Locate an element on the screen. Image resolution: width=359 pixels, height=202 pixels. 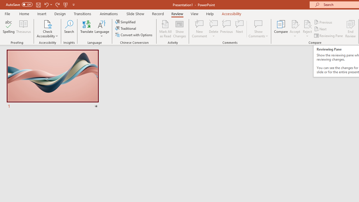
Reject is located at coordinates (307, 29).